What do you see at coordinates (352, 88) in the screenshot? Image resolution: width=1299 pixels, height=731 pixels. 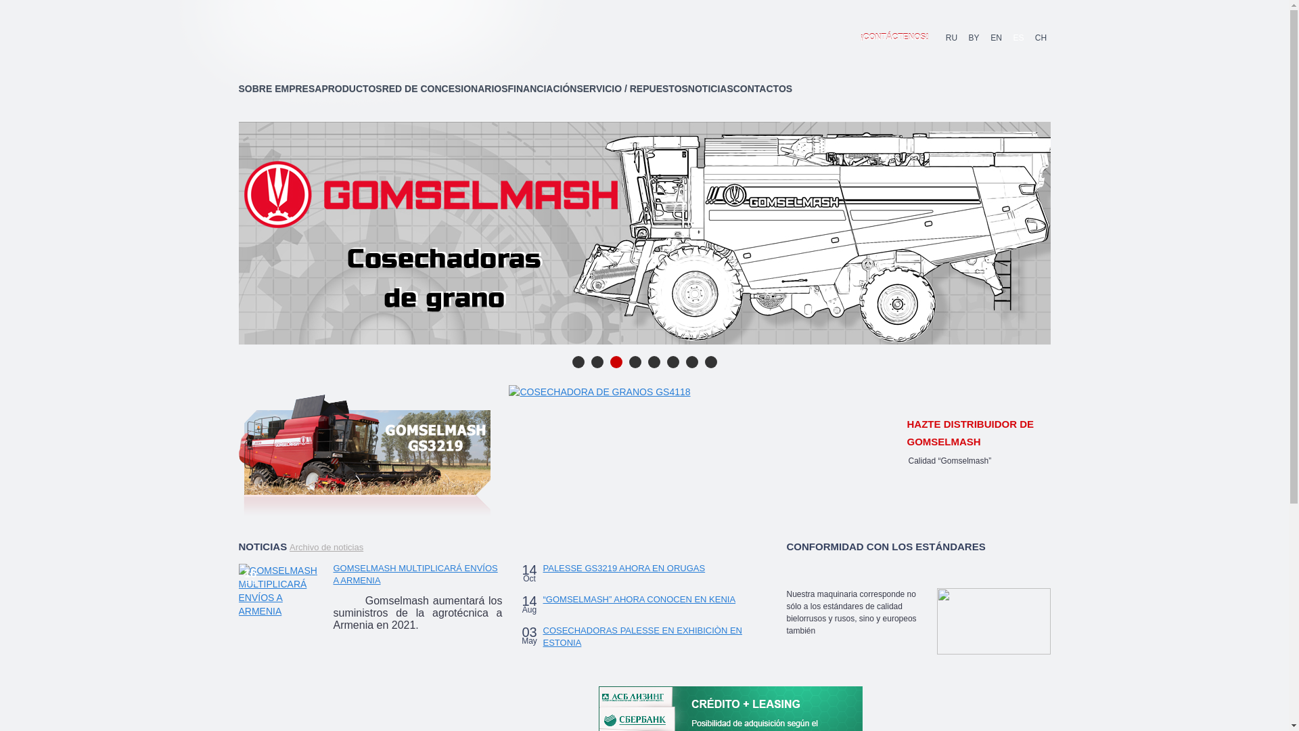 I see `PRODUCTOS` at bounding box center [352, 88].